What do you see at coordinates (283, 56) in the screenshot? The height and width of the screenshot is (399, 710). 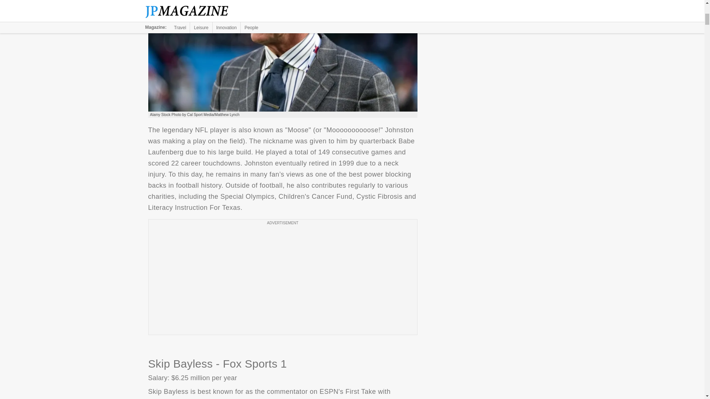 I see `Daryl Johnston - Fox` at bounding box center [283, 56].